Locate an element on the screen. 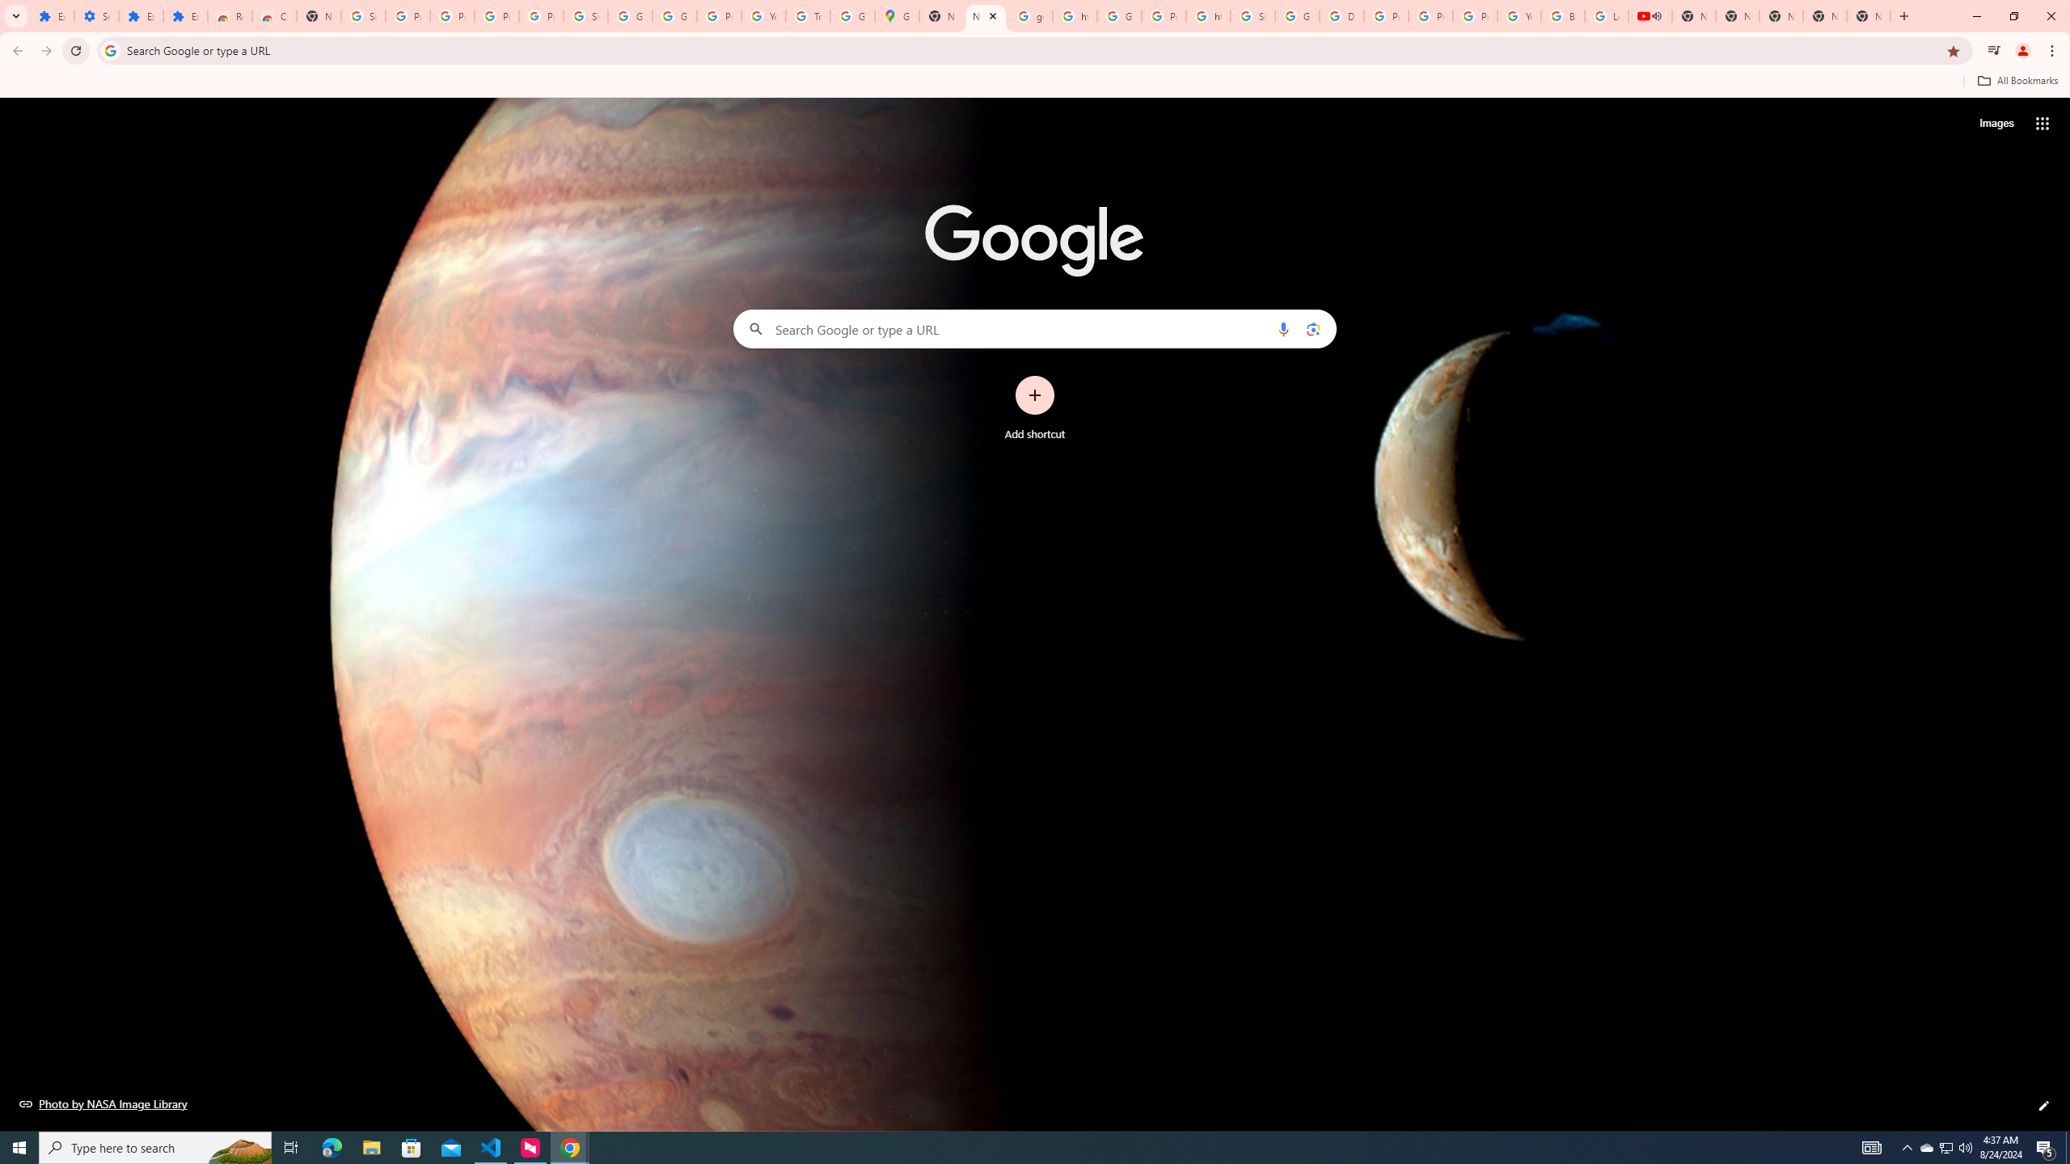 The width and height of the screenshot is (2070, 1164). Chrome Web Store - Themes is located at coordinates (274, 16).